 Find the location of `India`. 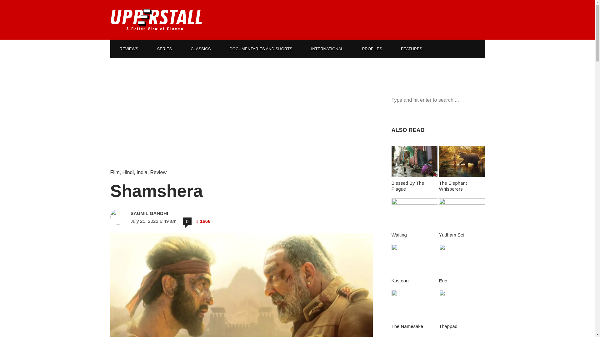

India is located at coordinates (142, 172).